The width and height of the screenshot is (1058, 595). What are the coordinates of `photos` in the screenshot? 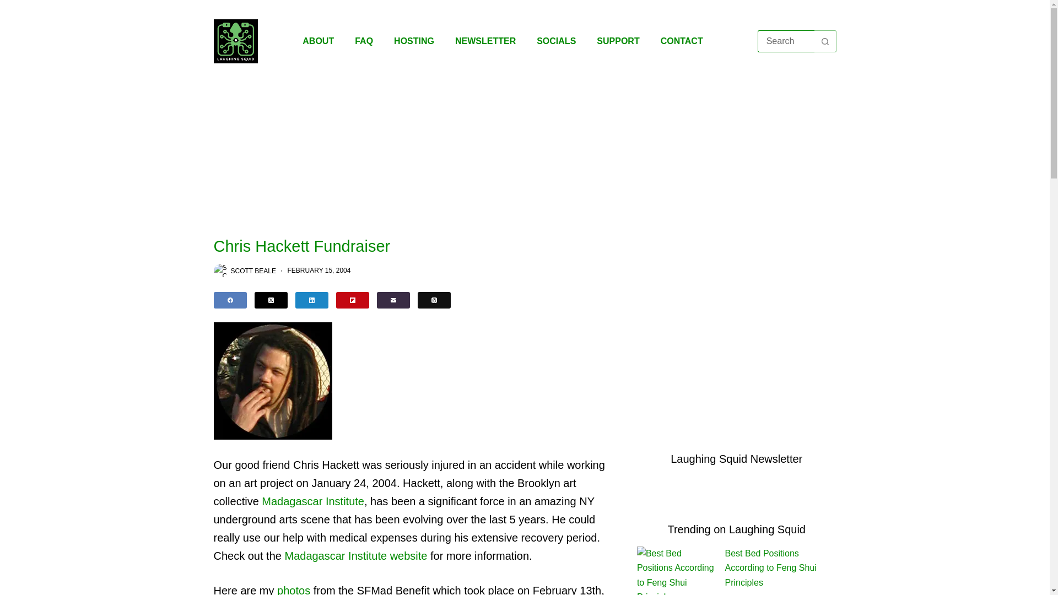 It's located at (293, 589).